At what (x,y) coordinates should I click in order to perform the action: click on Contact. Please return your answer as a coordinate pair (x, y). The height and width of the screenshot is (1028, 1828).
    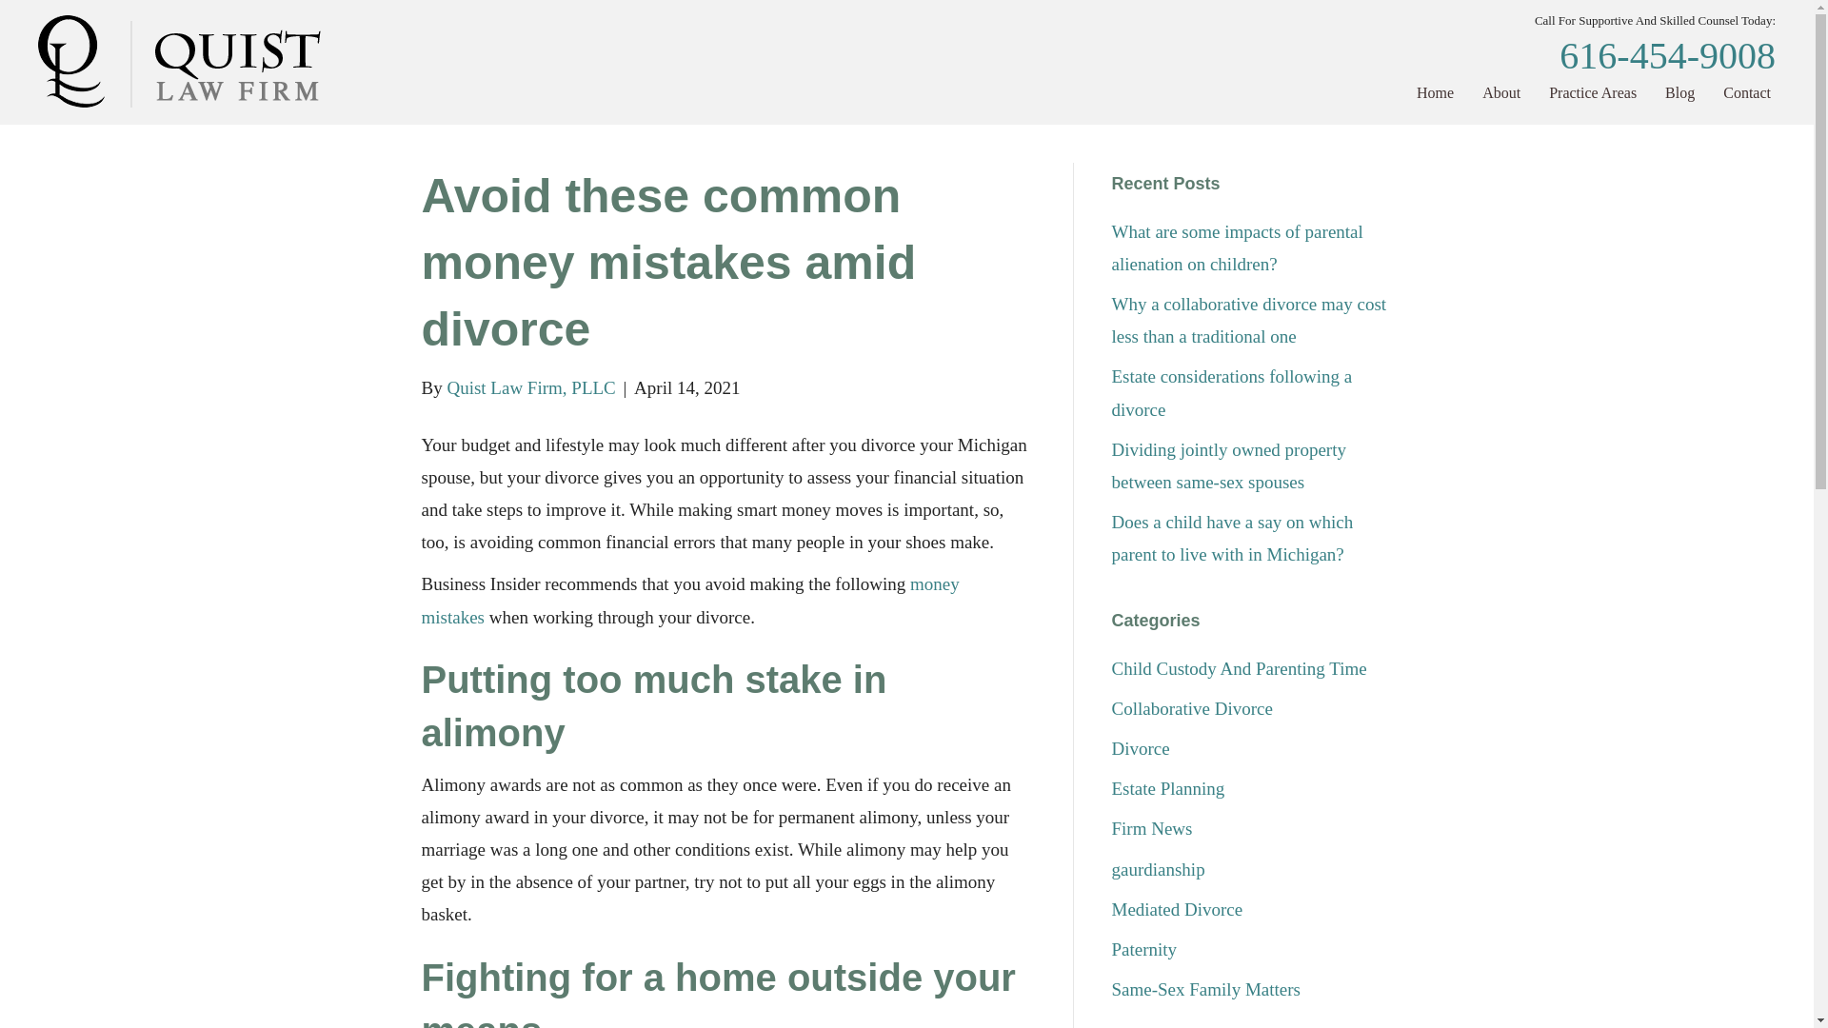
    Looking at the image, I should click on (1747, 92).